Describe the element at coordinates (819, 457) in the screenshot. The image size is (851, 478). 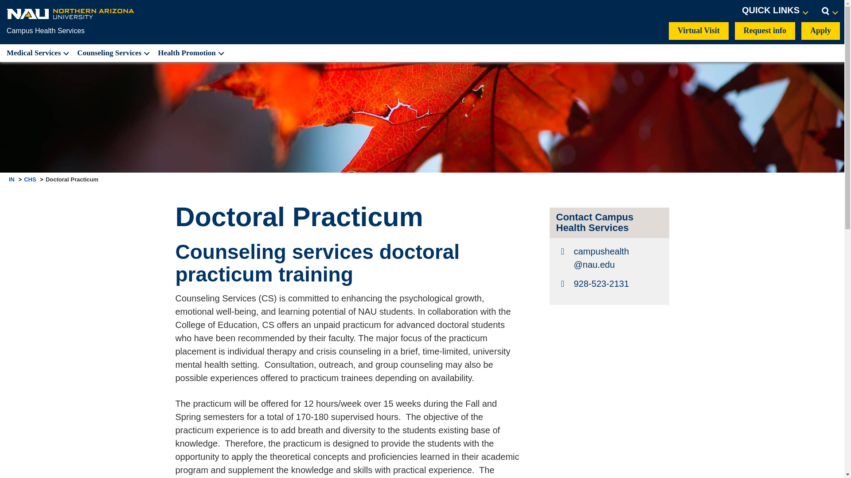
I see `Live chat` at that location.